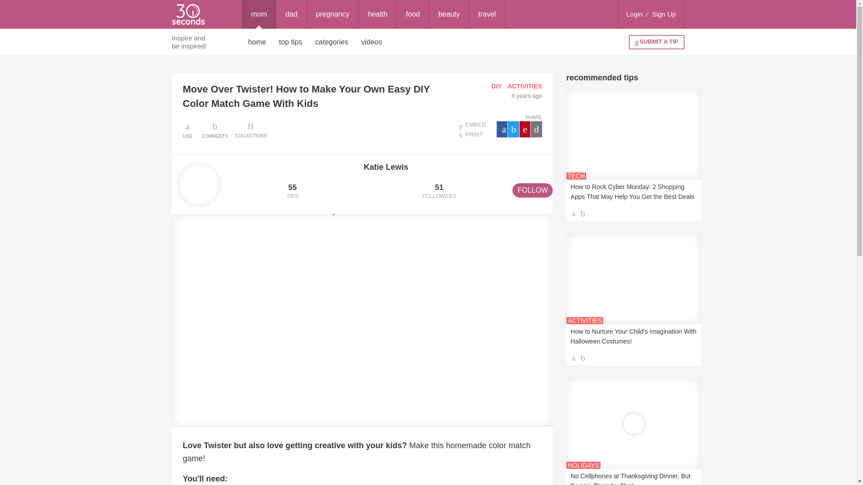  I want to click on dad, so click(291, 14).